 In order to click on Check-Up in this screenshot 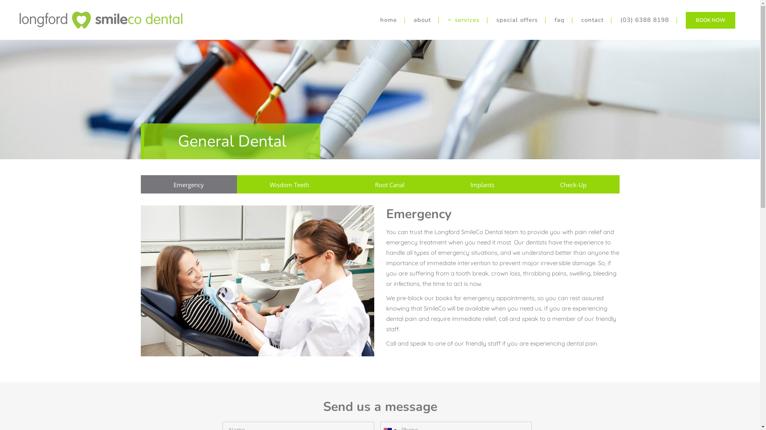, I will do `click(574, 184)`.